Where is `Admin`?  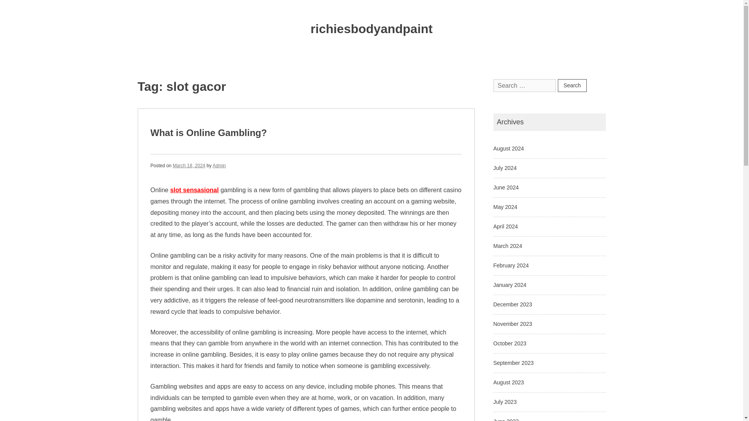 Admin is located at coordinates (219, 165).